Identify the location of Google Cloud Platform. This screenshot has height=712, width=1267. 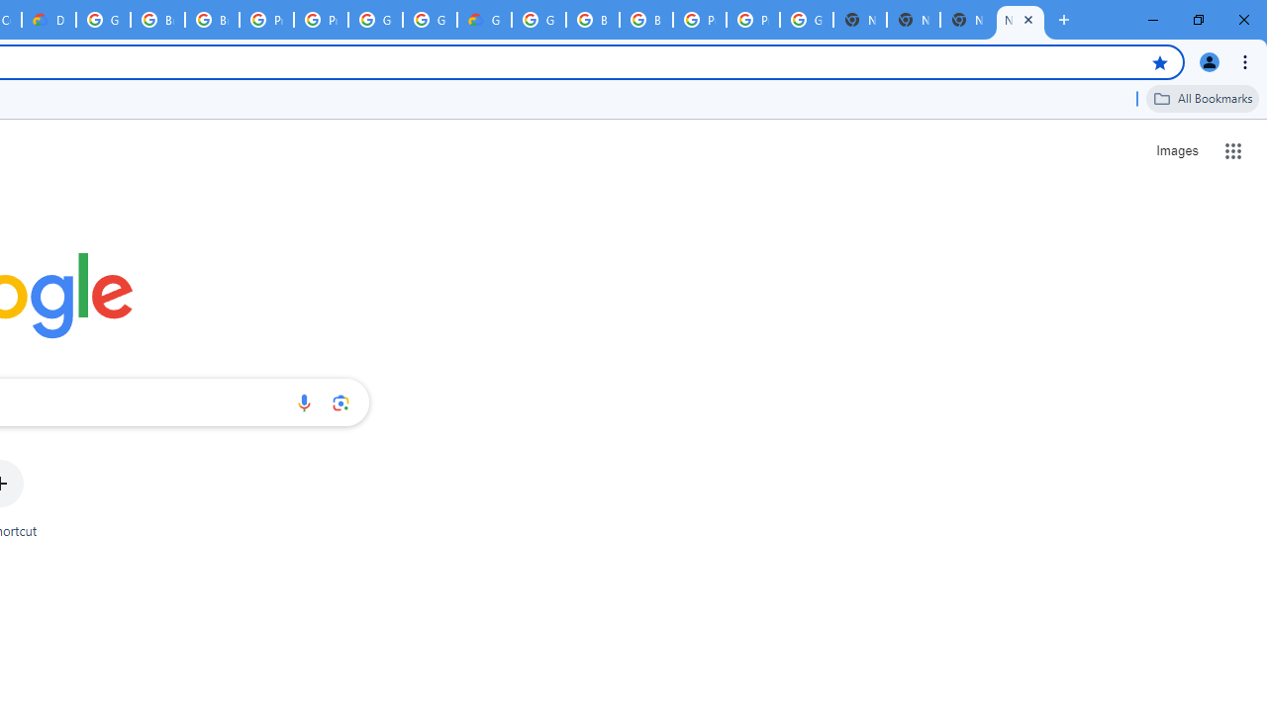
(807, 20).